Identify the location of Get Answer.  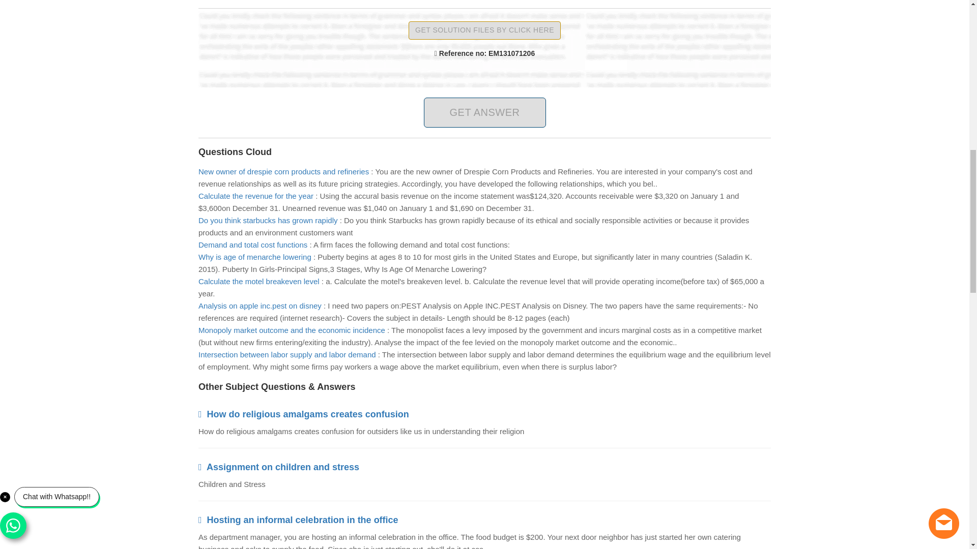
(484, 112).